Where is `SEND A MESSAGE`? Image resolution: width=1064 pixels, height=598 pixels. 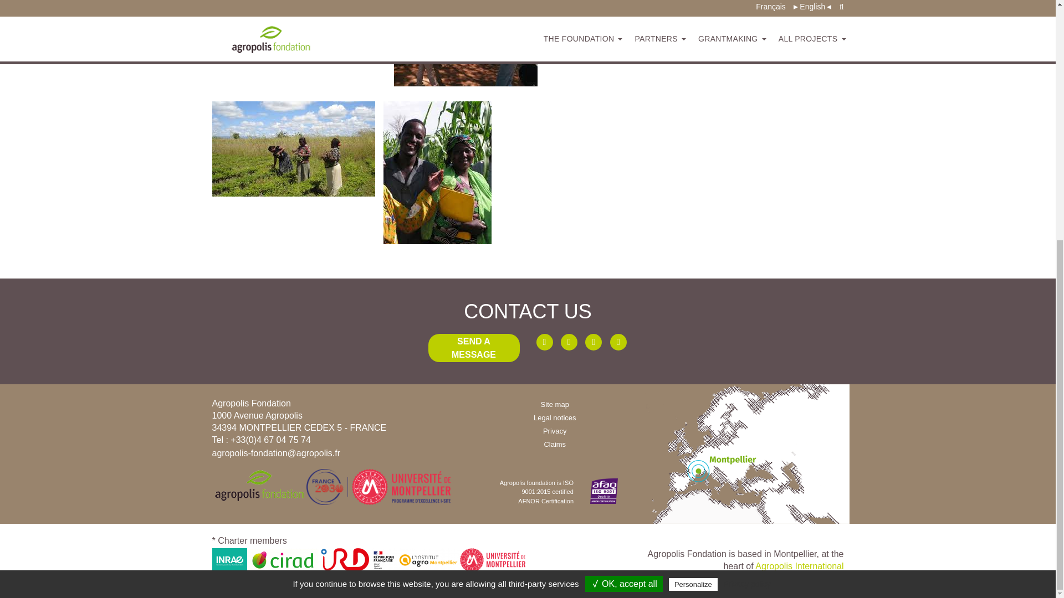
SEND A MESSAGE is located at coordinates (473, 354).